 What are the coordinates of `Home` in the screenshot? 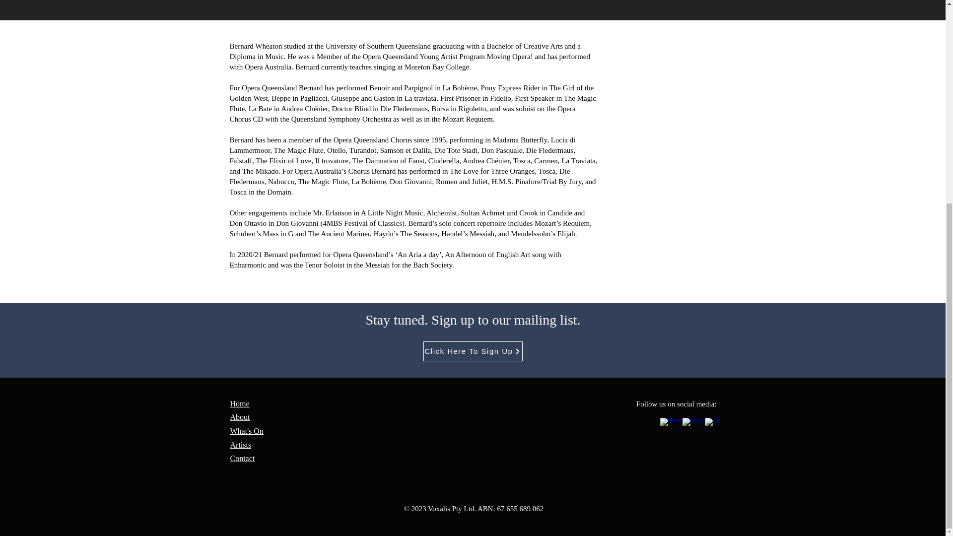 It's located at (240, 403).